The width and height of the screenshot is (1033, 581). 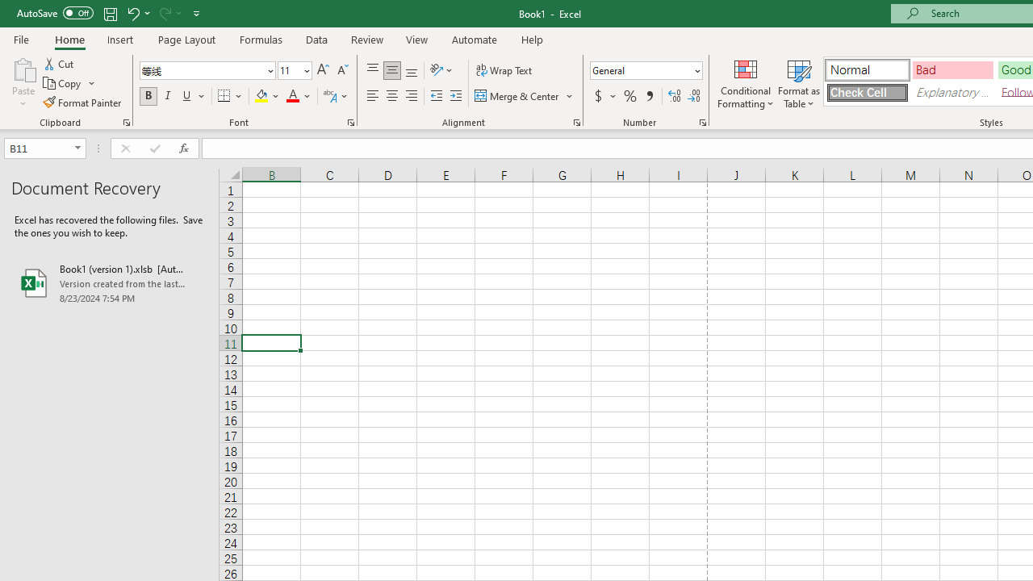 I want to click on Bold, so click(x=148, y=97).